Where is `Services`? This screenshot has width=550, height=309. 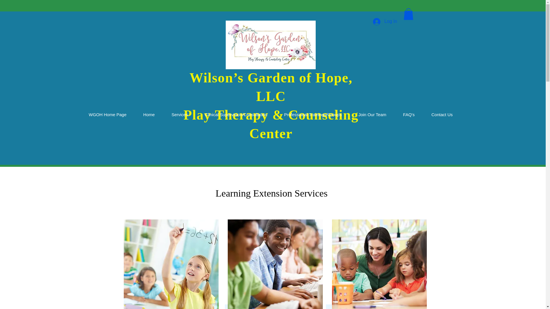
Services is located at coordinates (179, 115).